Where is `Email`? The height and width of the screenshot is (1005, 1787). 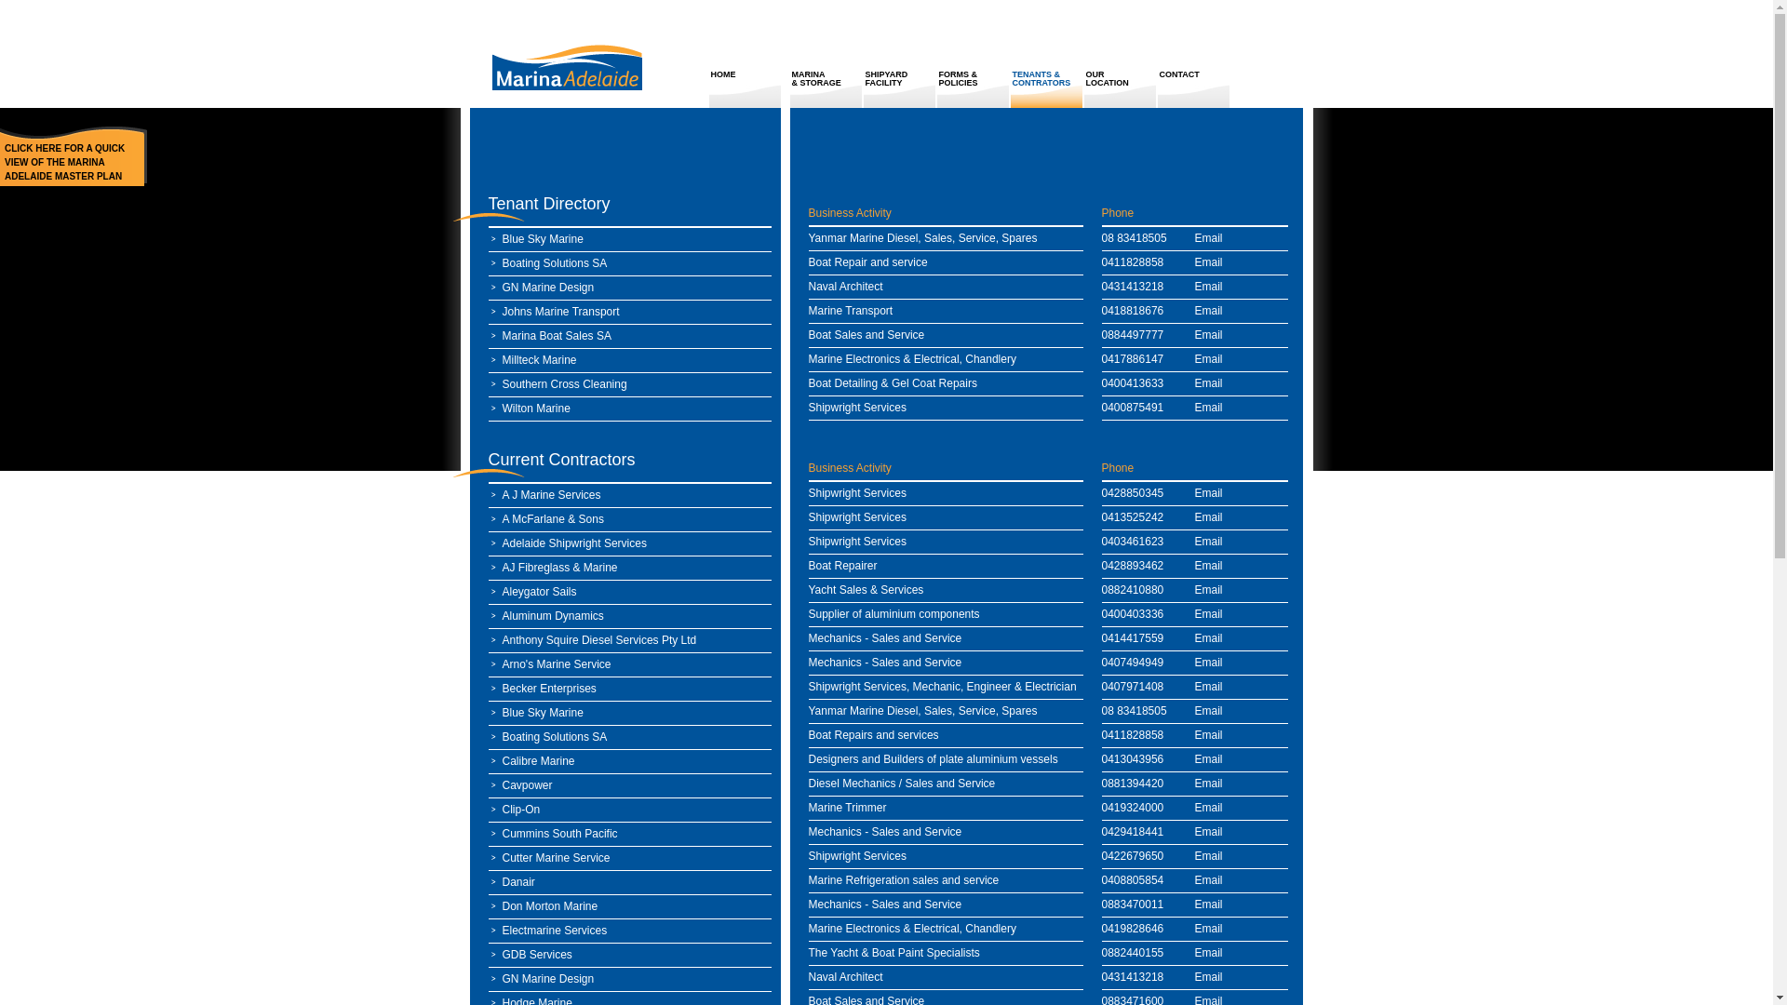
Email is located at coordinates (1209, 832).